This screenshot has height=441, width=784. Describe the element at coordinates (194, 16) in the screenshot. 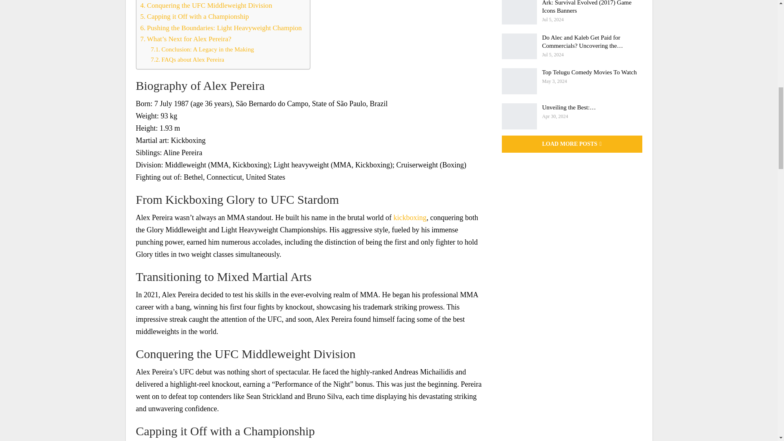

I see `Capping it Off with a Championship` at that location.